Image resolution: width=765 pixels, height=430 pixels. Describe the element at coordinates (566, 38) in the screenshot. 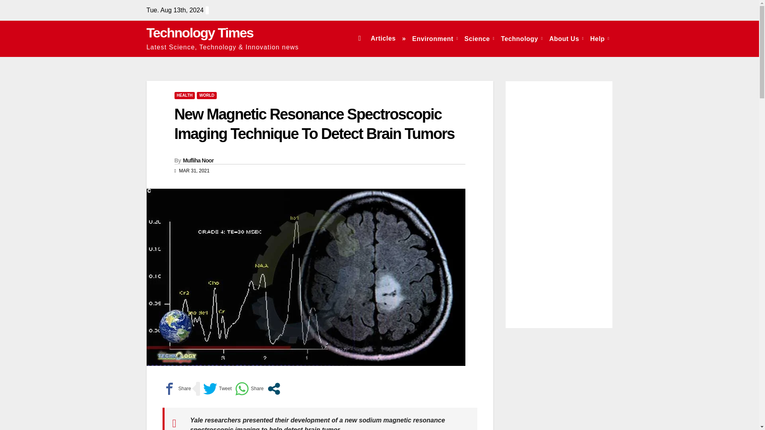

I see `About Us` at that location.